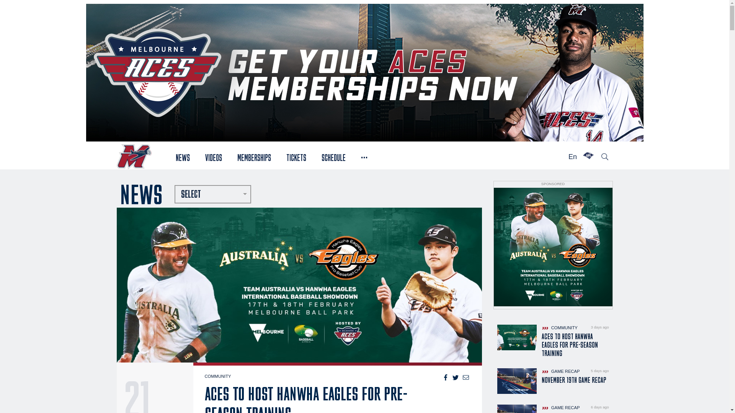 This screenshot has width=735, height=413. Describe the element at coordinates (560, 408) in the screenshot. I see `GAME RECAP` at that location.